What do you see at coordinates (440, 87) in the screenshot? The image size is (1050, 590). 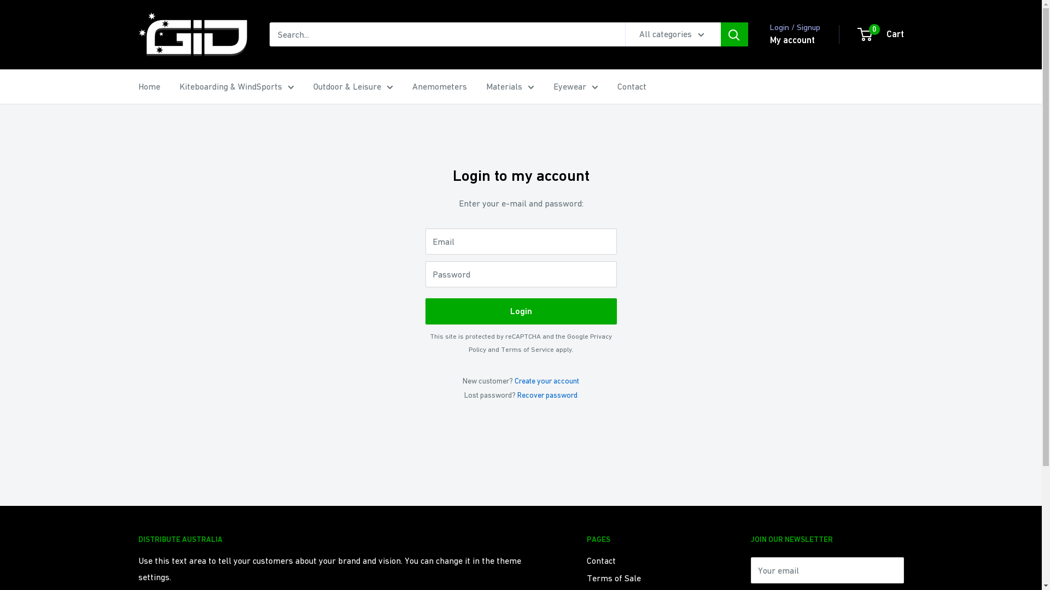 I see `Anemometers` at bounding box center [440, 87].